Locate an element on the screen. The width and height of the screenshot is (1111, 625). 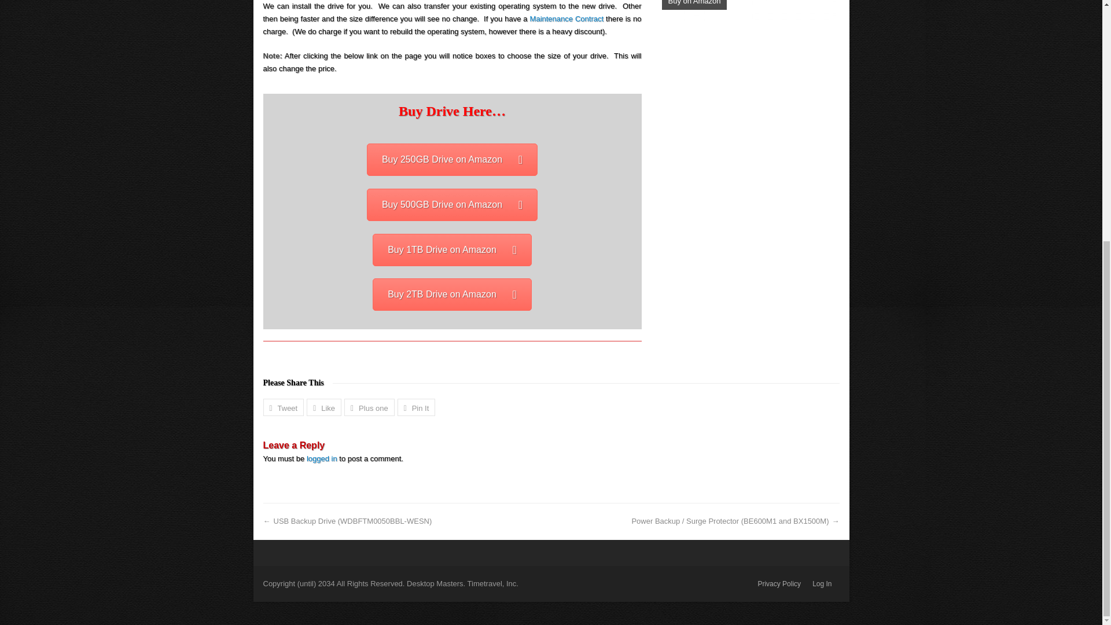
Pin It is located at coordinates (417, 407).